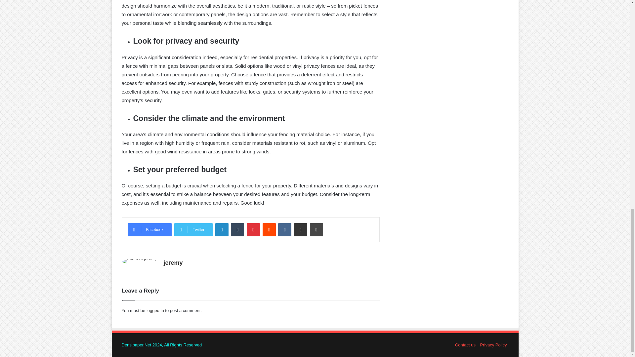 Image resolution: width=635 pixels, height=357 pixels. Describe the element at coordinates (237, 229) in the screenshot. I see `Tumblr` at that location.